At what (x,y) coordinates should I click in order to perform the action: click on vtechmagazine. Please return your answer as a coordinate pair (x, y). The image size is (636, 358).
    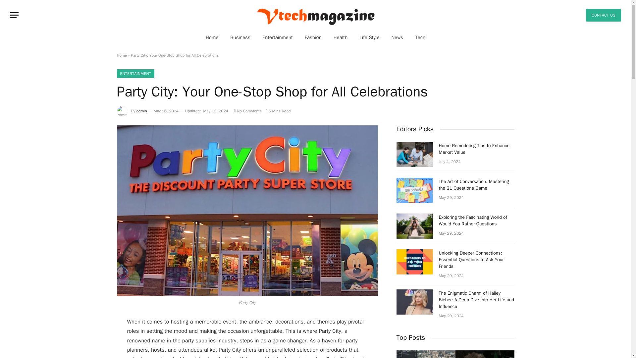
    Looking at the image, I should click on (315, 15).